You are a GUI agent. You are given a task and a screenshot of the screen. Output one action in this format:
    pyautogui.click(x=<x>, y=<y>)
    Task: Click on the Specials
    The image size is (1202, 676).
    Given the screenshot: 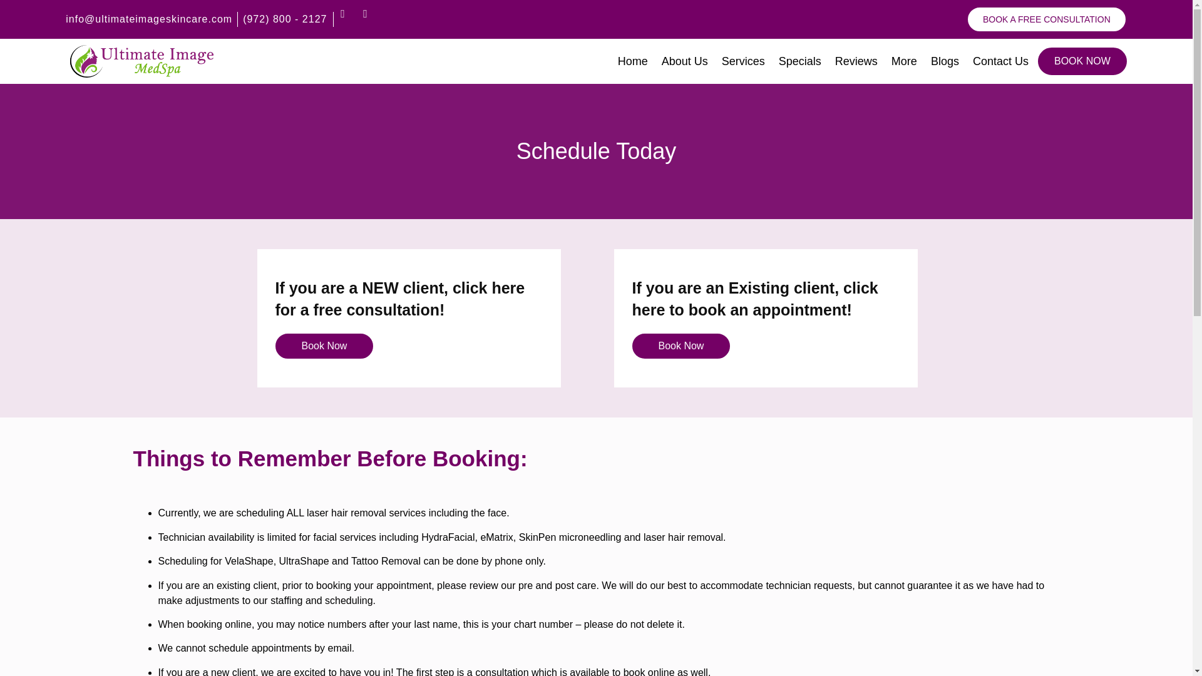 What is the action you would take?
    pyautogui.click(x=800, y=61)
    